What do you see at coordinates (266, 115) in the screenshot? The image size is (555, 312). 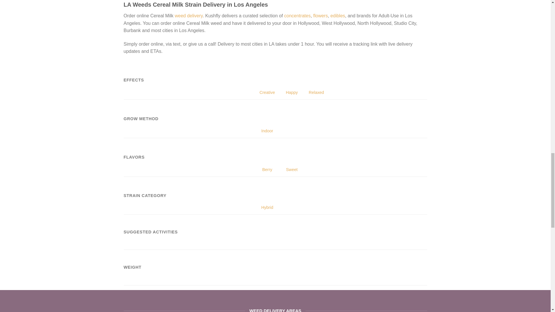 I see `Indoor` at bounding box center [266, 115].